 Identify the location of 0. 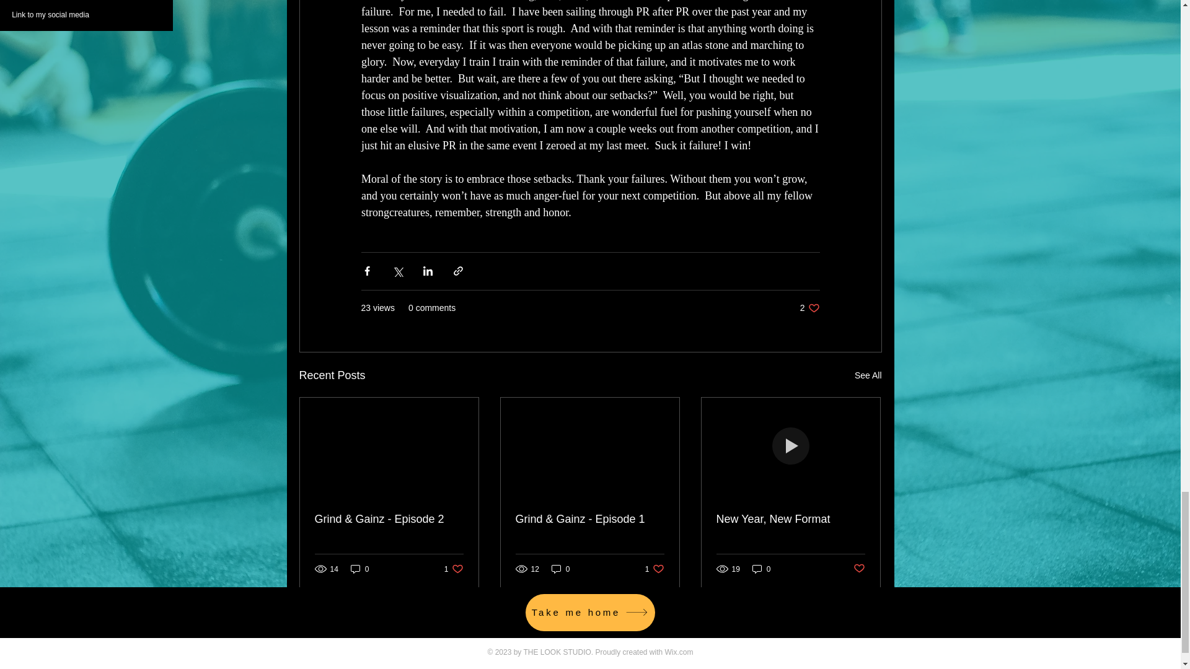
(868, 375).